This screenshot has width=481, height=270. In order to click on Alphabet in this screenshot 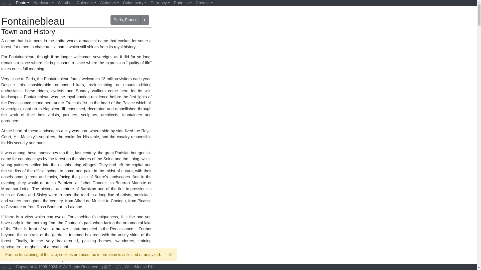, I will do `click(109, 3)`.